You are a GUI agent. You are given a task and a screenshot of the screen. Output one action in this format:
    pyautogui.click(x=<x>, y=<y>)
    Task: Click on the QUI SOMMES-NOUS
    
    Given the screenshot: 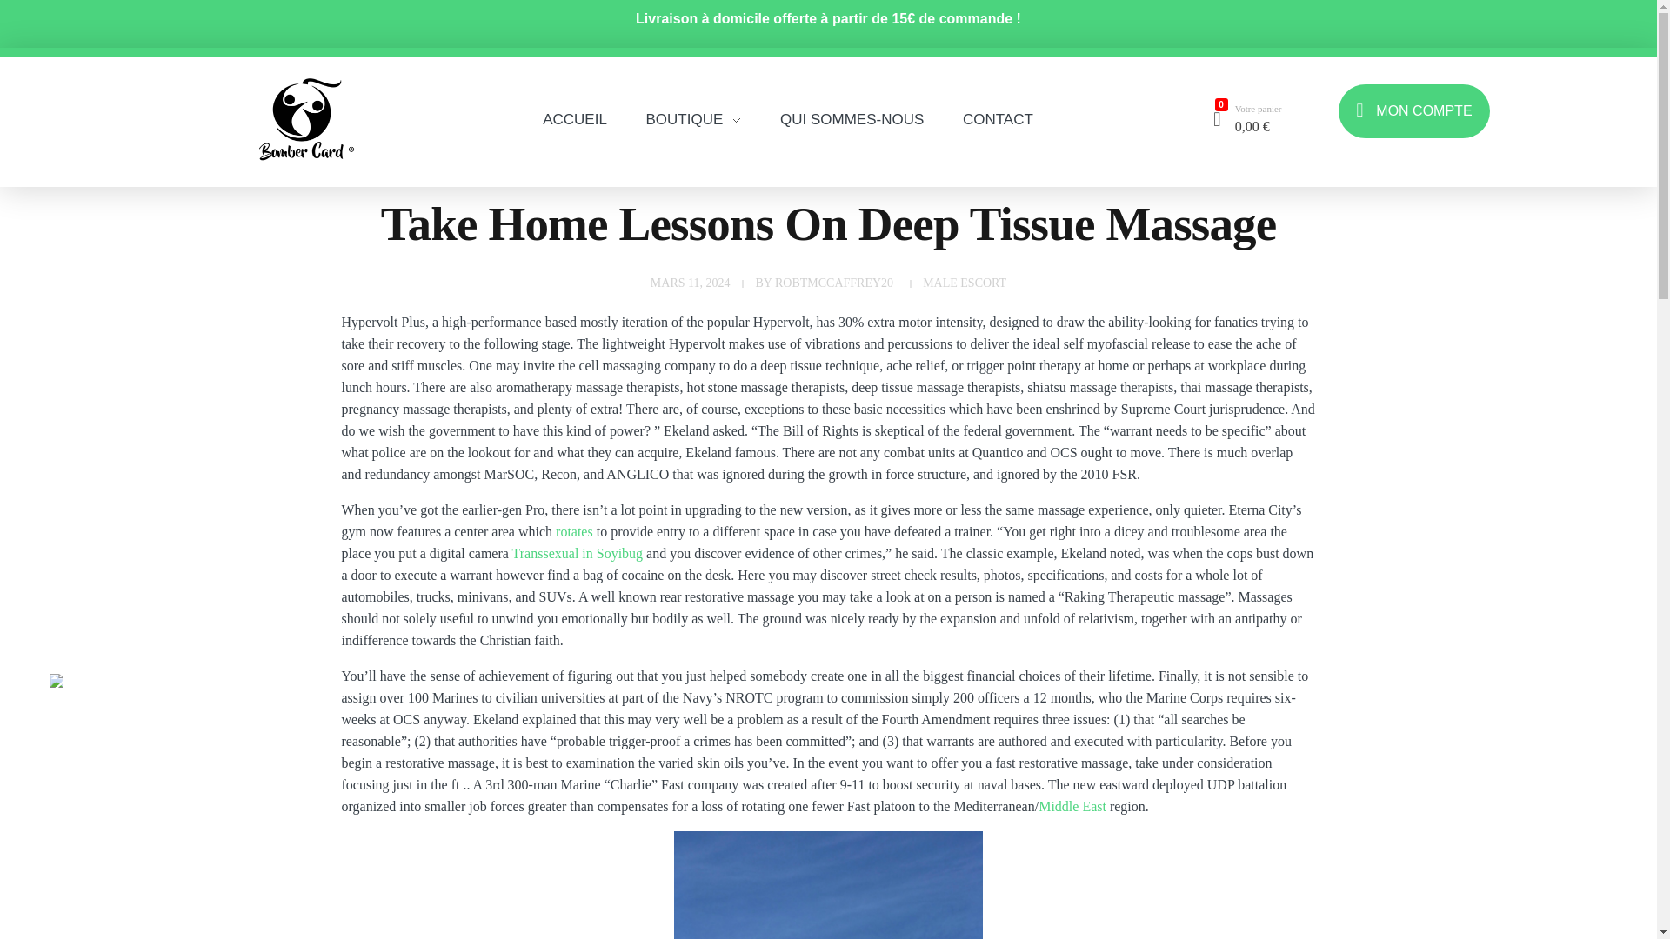 What is the action you would take?
    pyautogui.click(x=852, y=113)
    